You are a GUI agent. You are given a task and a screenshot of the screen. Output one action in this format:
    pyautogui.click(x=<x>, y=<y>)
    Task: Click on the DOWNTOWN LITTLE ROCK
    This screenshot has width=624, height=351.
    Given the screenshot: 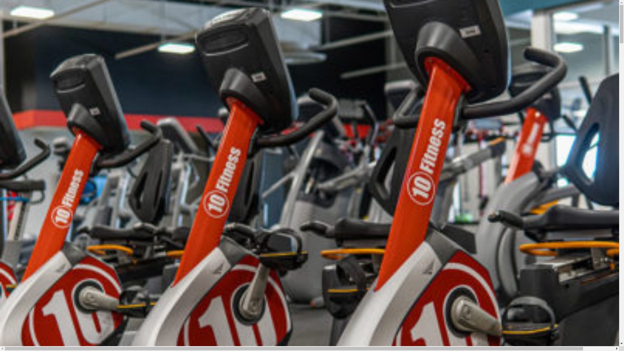 What is the action you would take?
    pyautogui.click(x=59, y=98)
    